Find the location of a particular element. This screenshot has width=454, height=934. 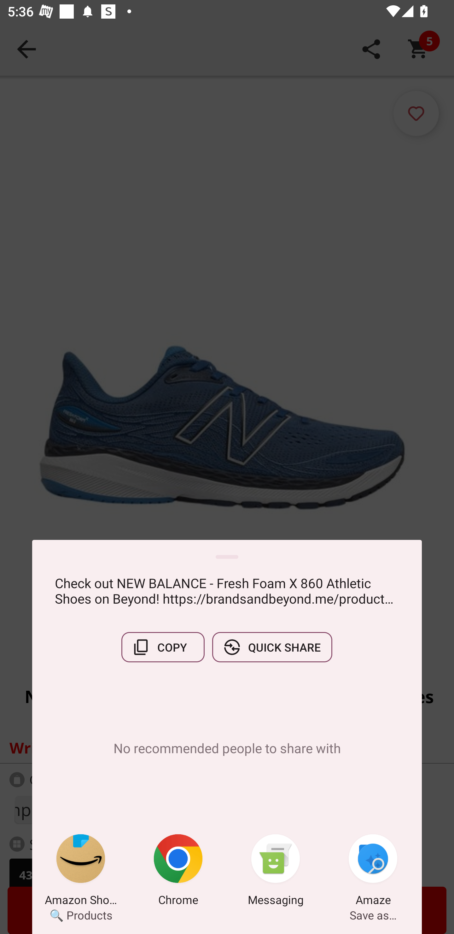

Amazon Shopping 🔍 Products is located at coordinates (81, 872).